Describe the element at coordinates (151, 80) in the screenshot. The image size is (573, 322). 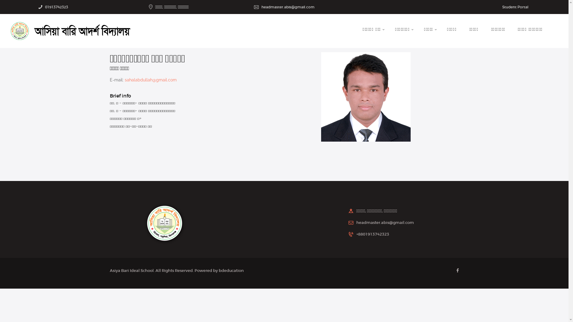
I see `sahalabdullah@gmail.com` at that location.